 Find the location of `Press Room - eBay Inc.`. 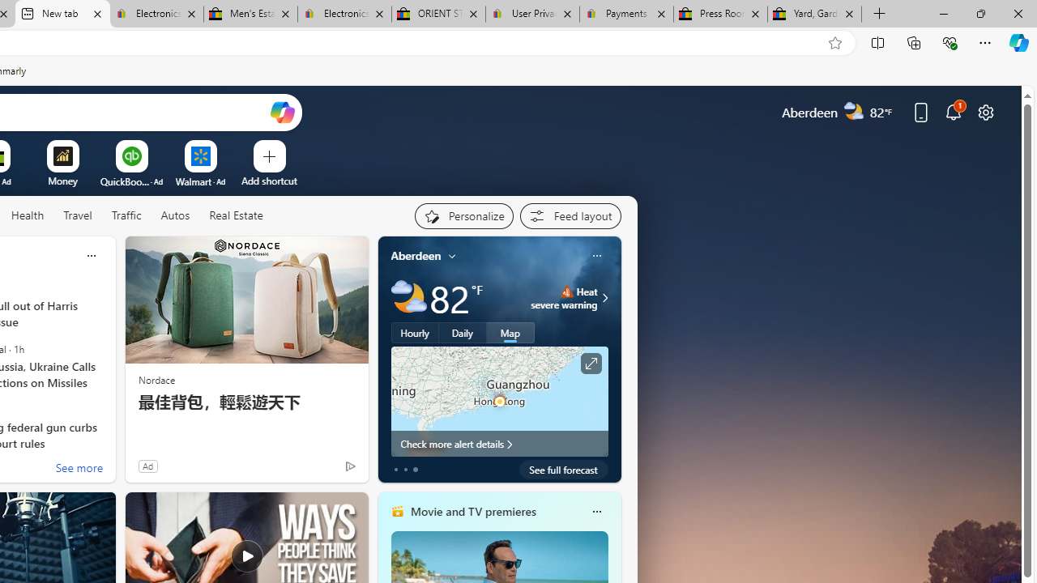

Press Room - eBay Inc. is located at coordinates (721, 15).